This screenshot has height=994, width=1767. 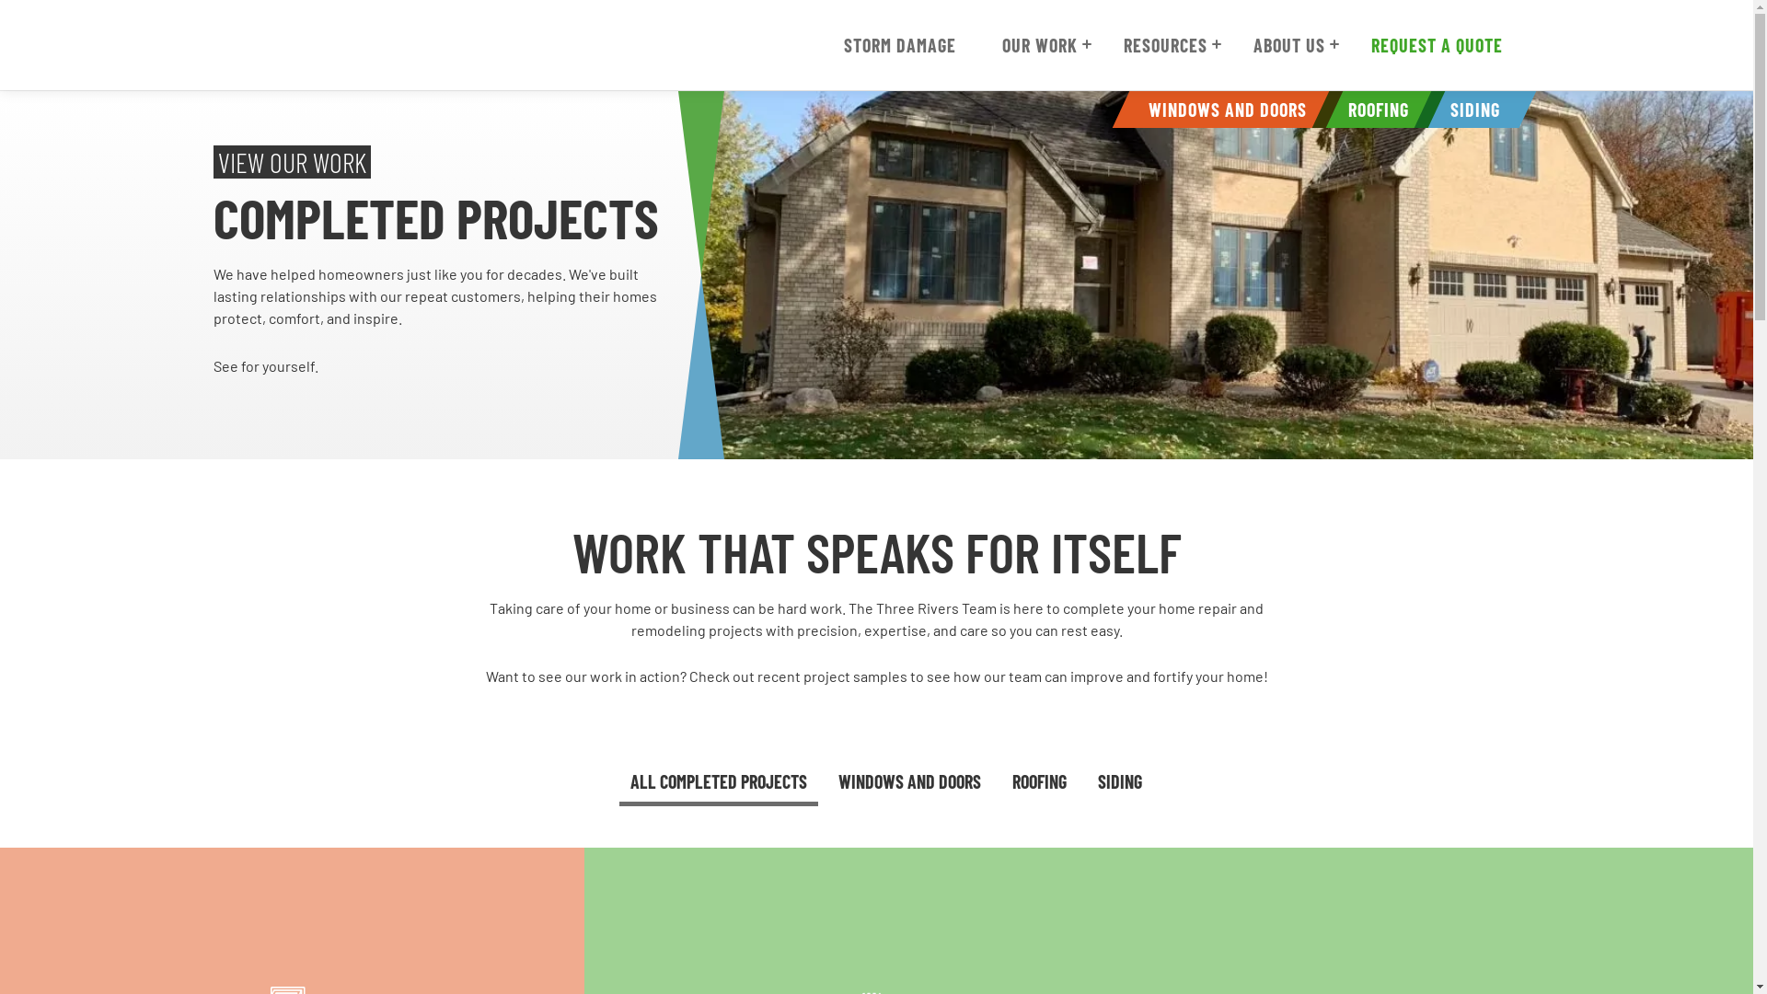 I want to click on ROOFING, so click(x=1370, y=110).